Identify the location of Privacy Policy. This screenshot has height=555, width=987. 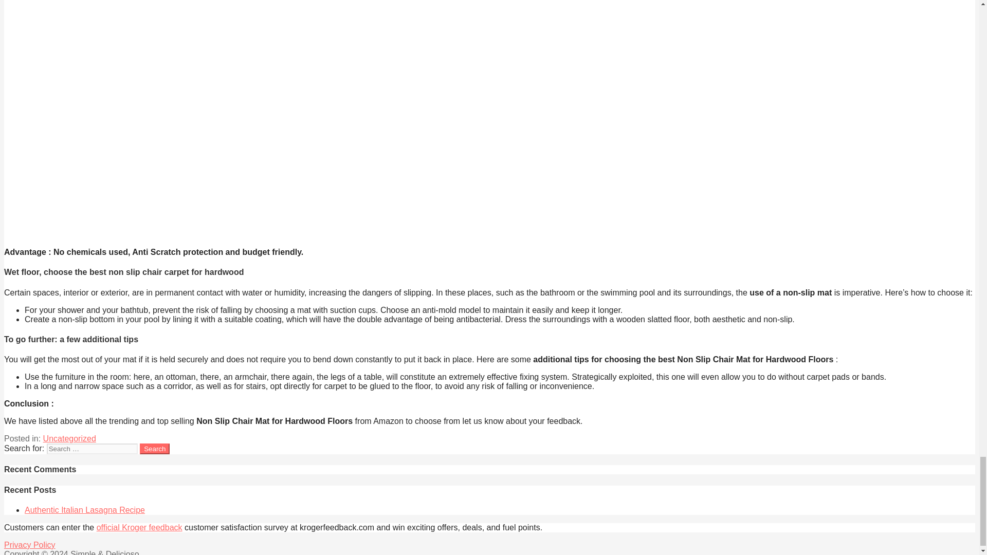
(29, 545).